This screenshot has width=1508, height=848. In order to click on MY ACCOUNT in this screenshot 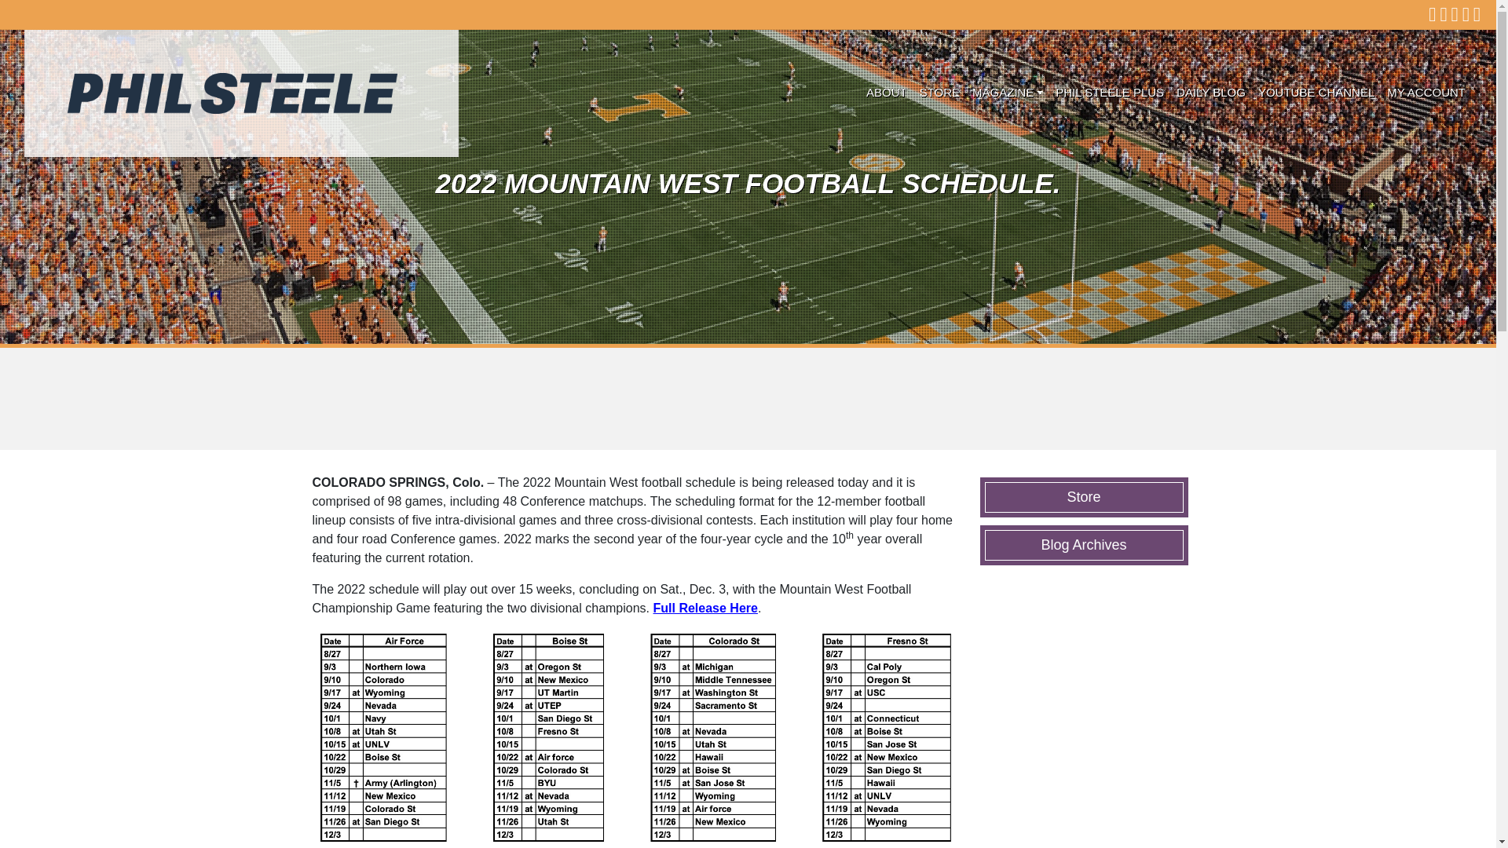, I will do `click(1426, 93)`.